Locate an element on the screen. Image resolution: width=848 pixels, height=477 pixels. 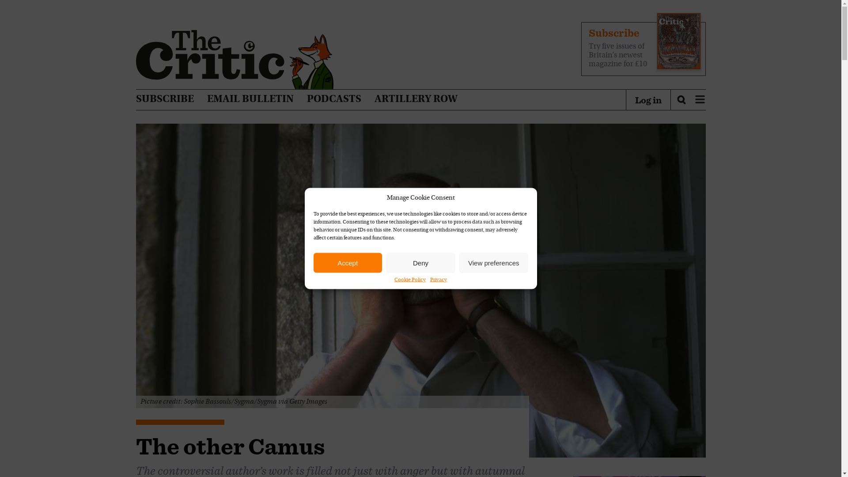
PODCASTS is located at coordinates (333, 99).